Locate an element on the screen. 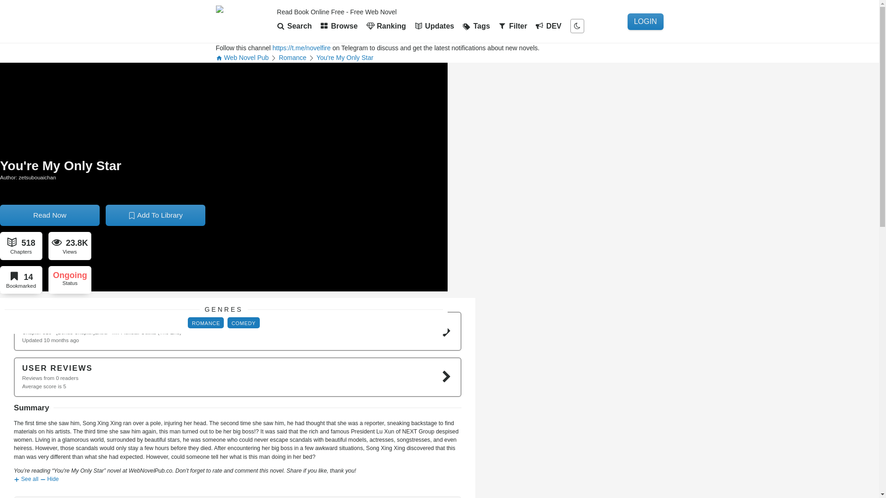 This screenshot has height=498, width=886. You're My Only Star is located at coordinates (351, 88).